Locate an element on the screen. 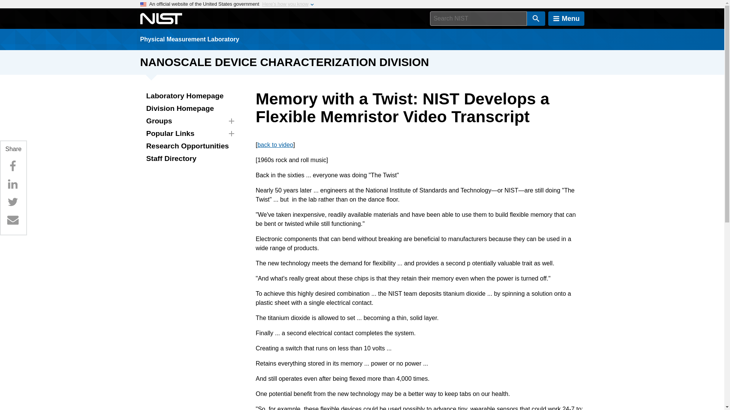  National Institute of Standards and Technology is located at coordinates (161, 19).